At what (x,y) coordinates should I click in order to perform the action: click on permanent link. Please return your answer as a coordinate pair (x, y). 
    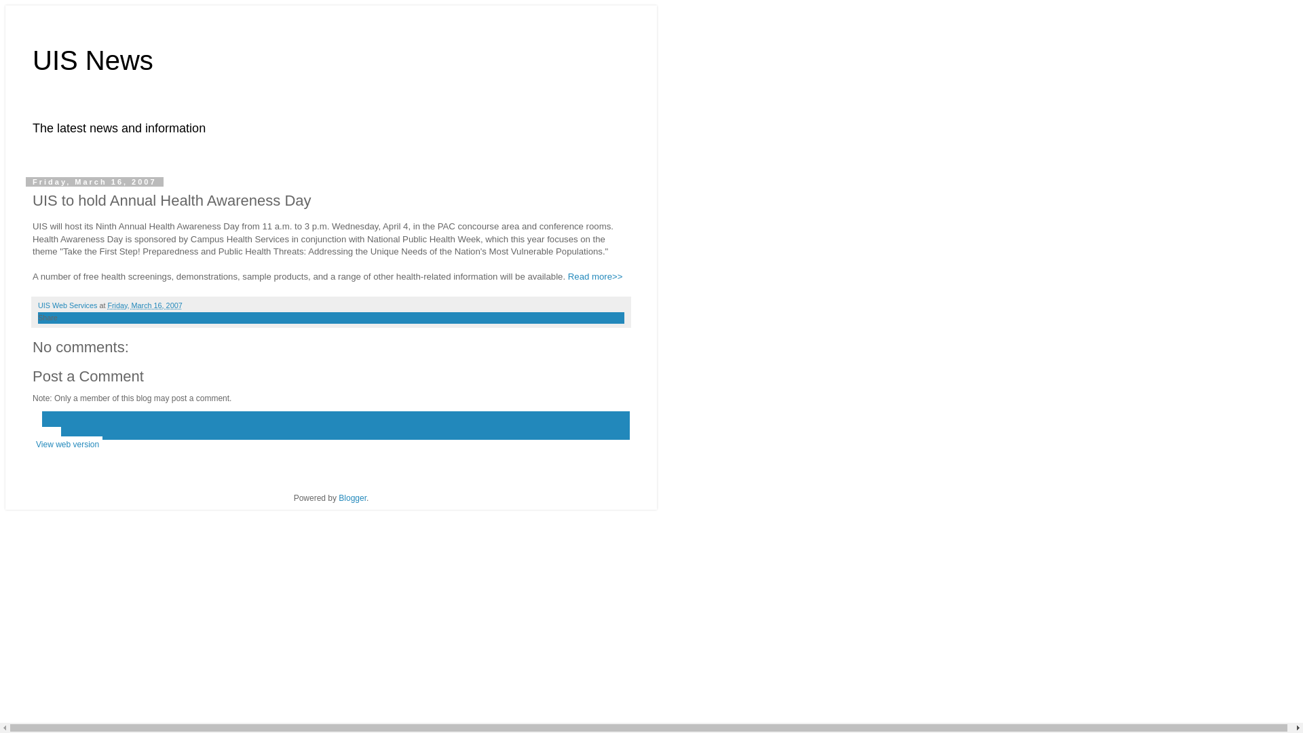
    Looking at the image, I should click on (144, 305).